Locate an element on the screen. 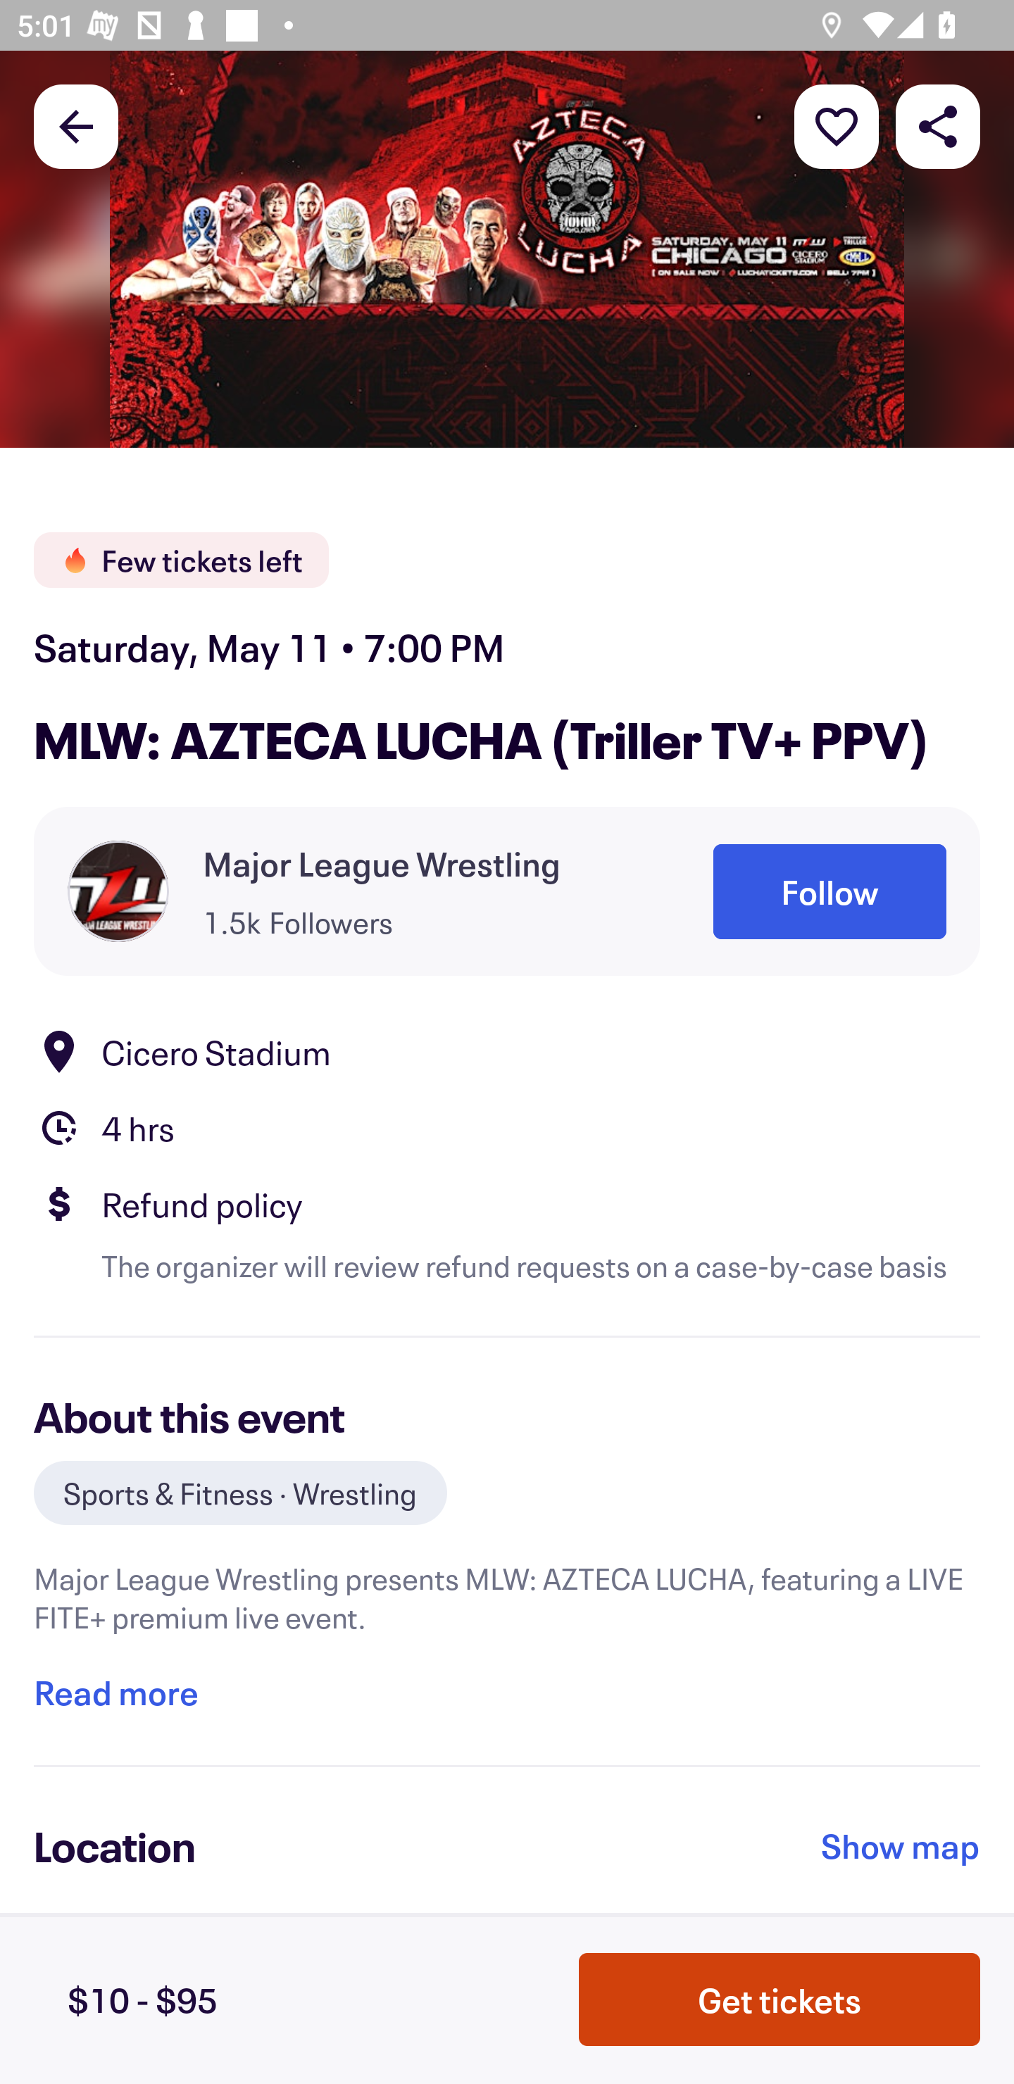 This screenshot has height=2084, width=1014. Follow is located at coordinates (830, 891).